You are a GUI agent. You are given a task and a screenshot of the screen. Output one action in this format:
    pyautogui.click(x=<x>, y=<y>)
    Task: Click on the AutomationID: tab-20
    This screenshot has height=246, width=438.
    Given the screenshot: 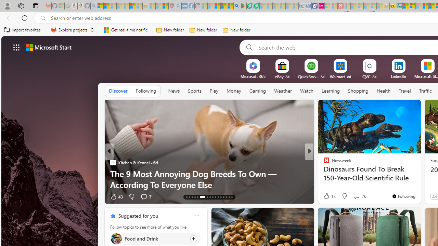 What is the action you would take?
    pyautogui.click(x=210, y=197)
    